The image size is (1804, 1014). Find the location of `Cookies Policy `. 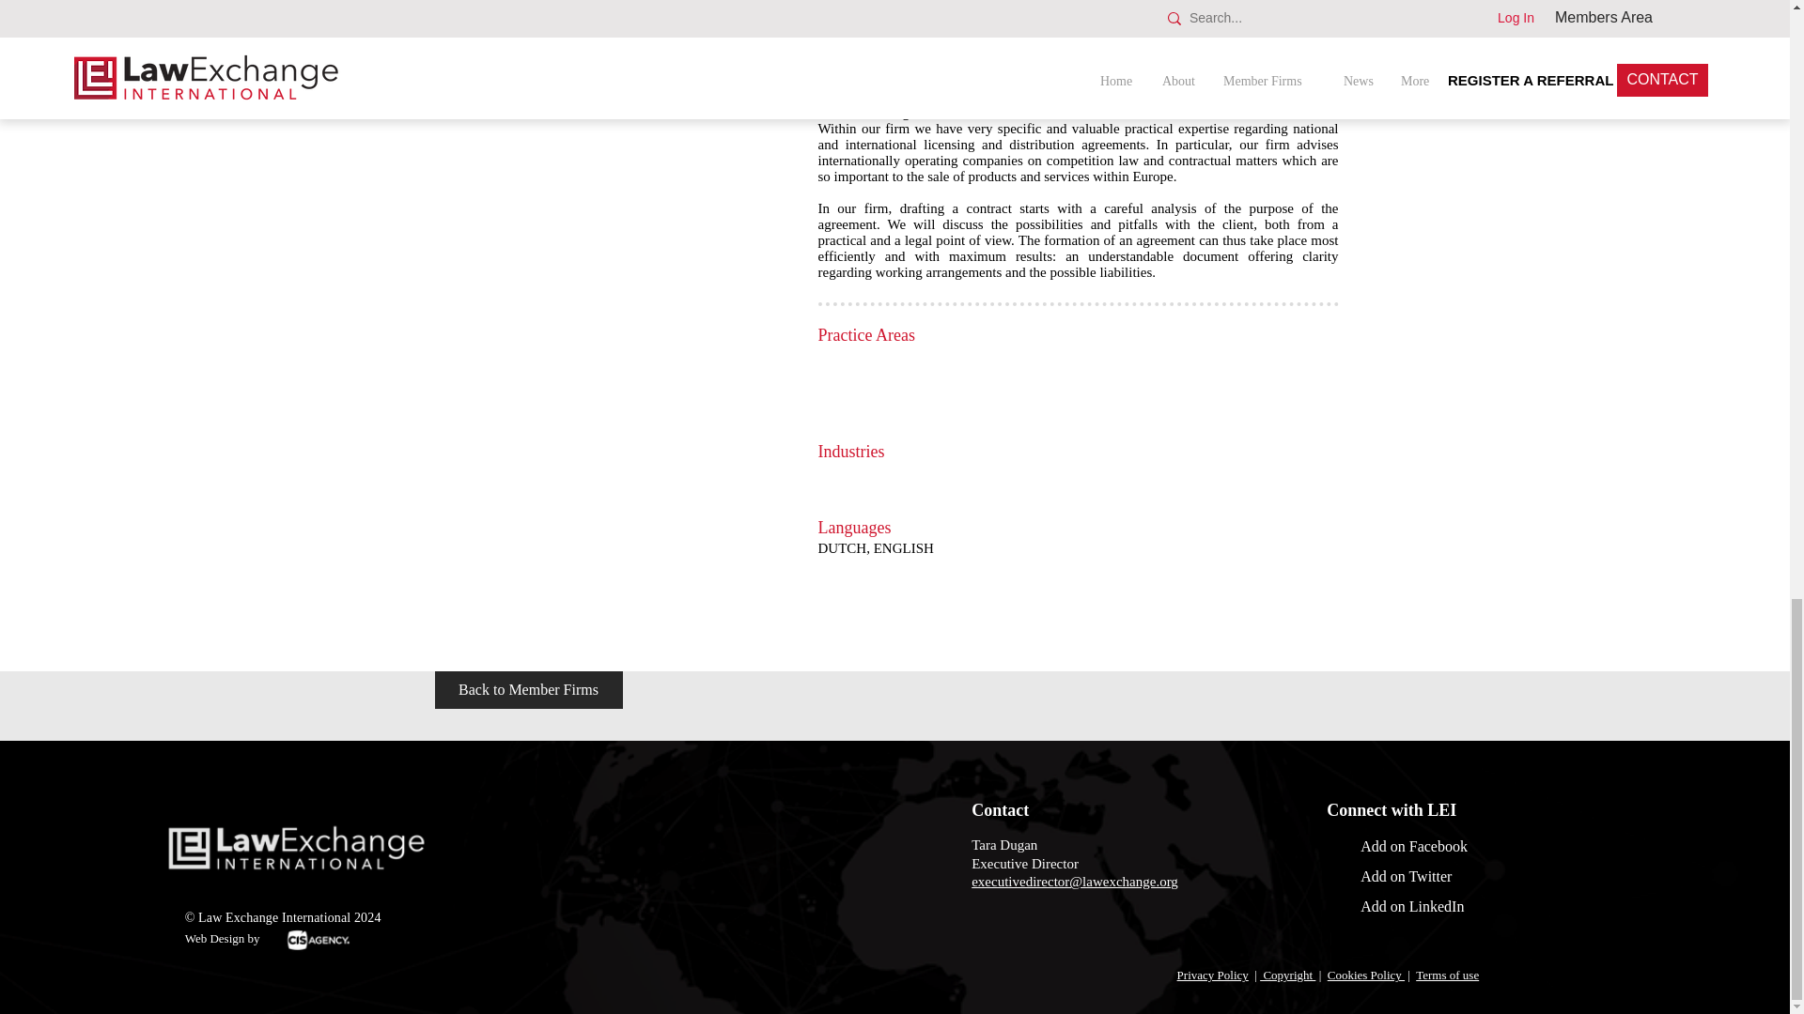

Cookies Policy  is located at coordinates (1366, 975).